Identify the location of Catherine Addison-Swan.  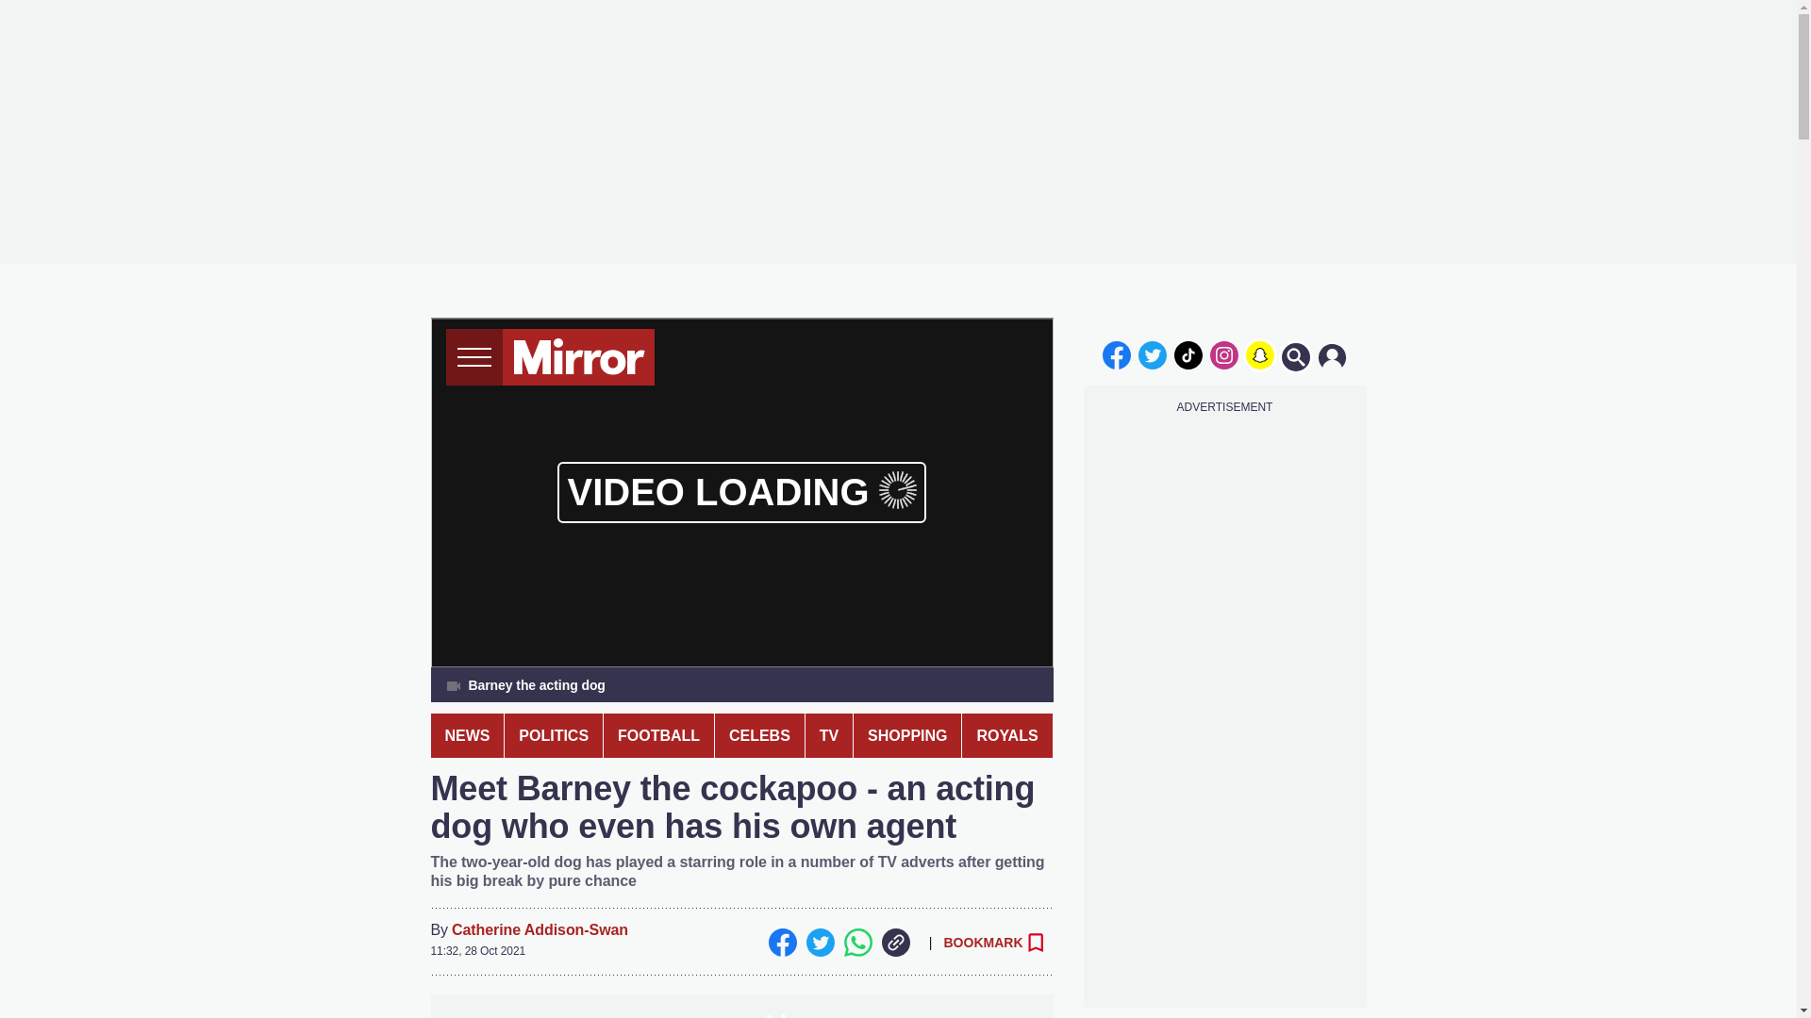
(540, 930).